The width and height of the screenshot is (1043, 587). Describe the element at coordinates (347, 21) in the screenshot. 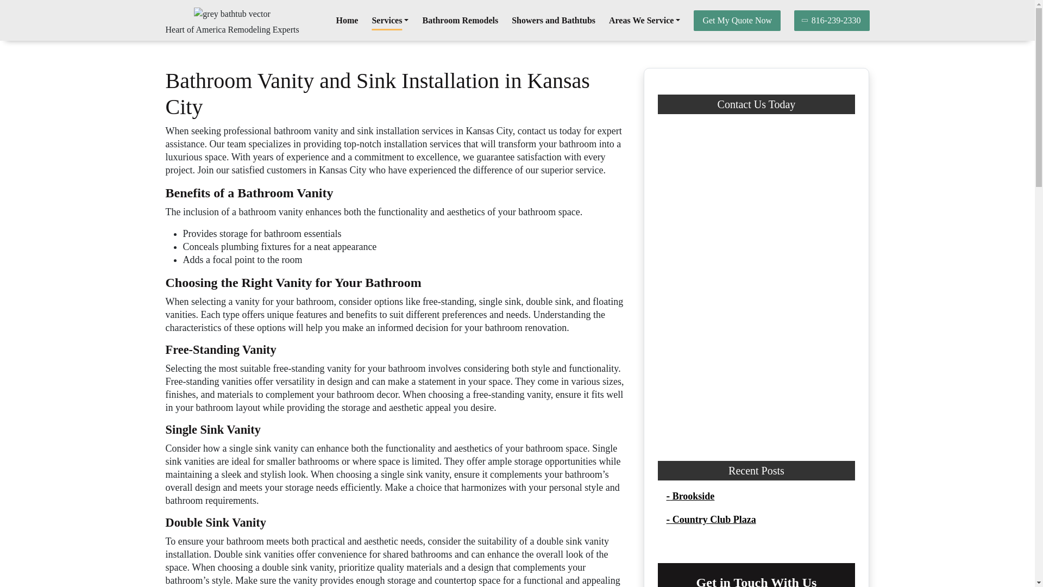

I see `Home` at that location.